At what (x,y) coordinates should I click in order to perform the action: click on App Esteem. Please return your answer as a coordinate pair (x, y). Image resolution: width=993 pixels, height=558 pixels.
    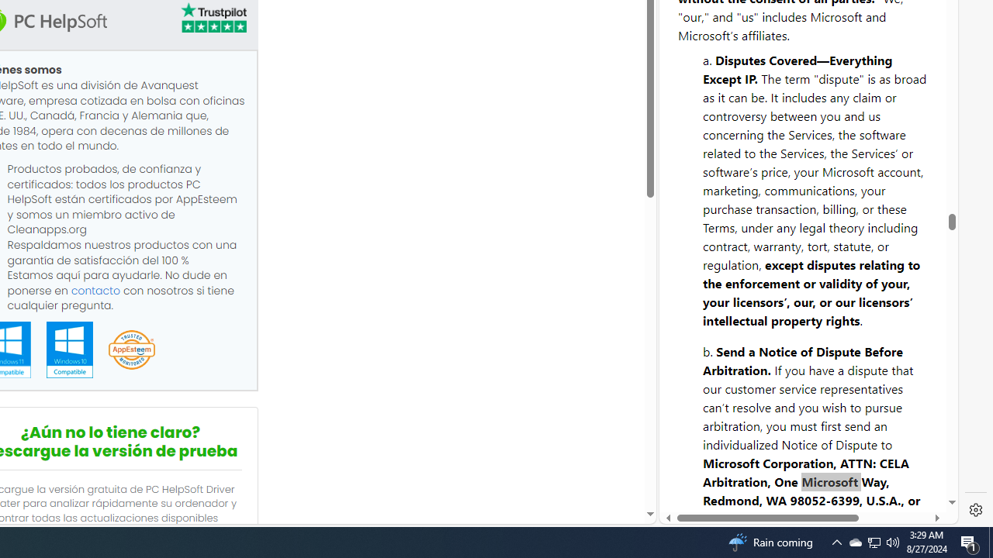
    Looking at the image, I should click on (131, 350).